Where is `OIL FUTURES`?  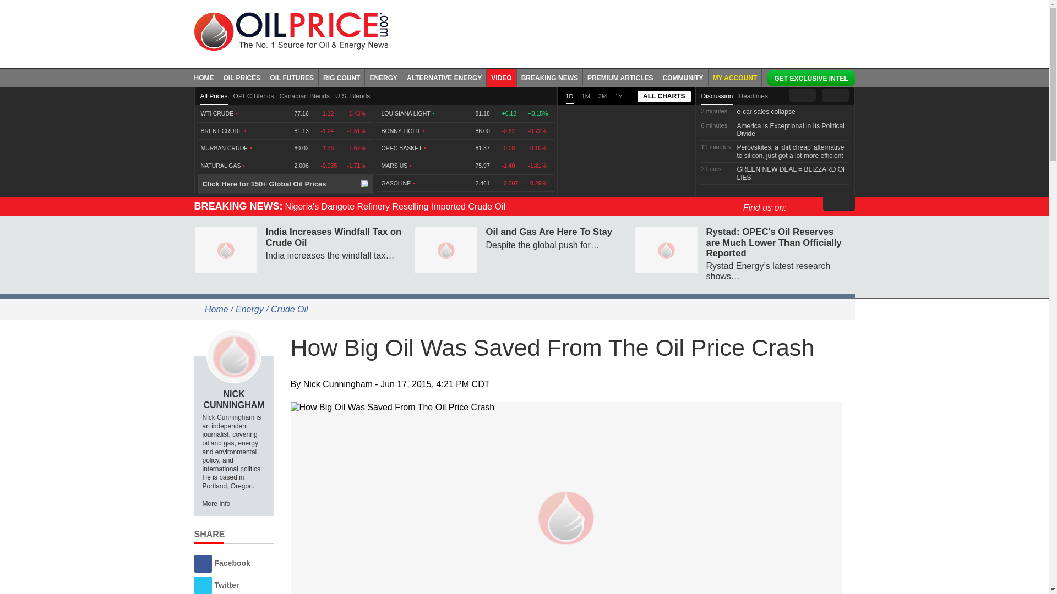 OIL FUTURES is located at coordinates (292, 77).